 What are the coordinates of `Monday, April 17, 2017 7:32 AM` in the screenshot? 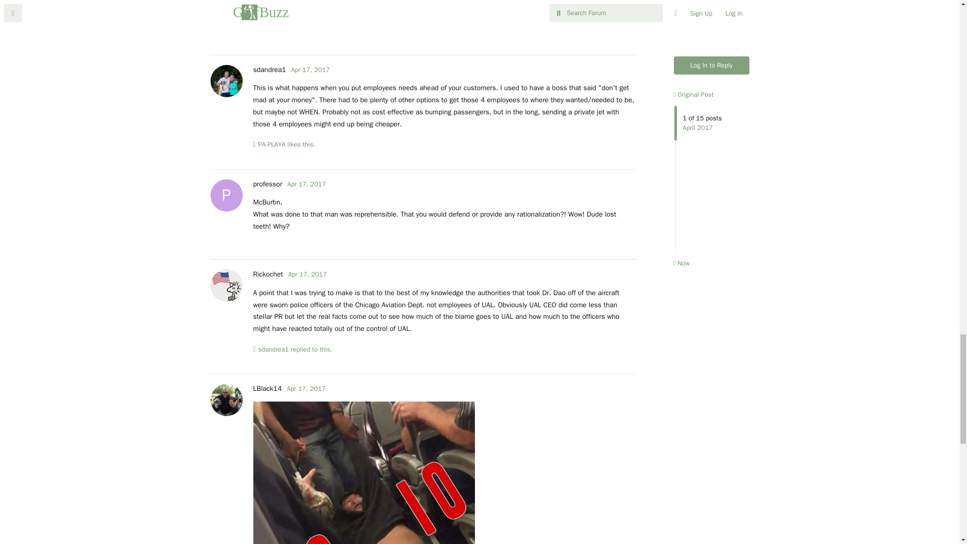 It's located at (306, 388).